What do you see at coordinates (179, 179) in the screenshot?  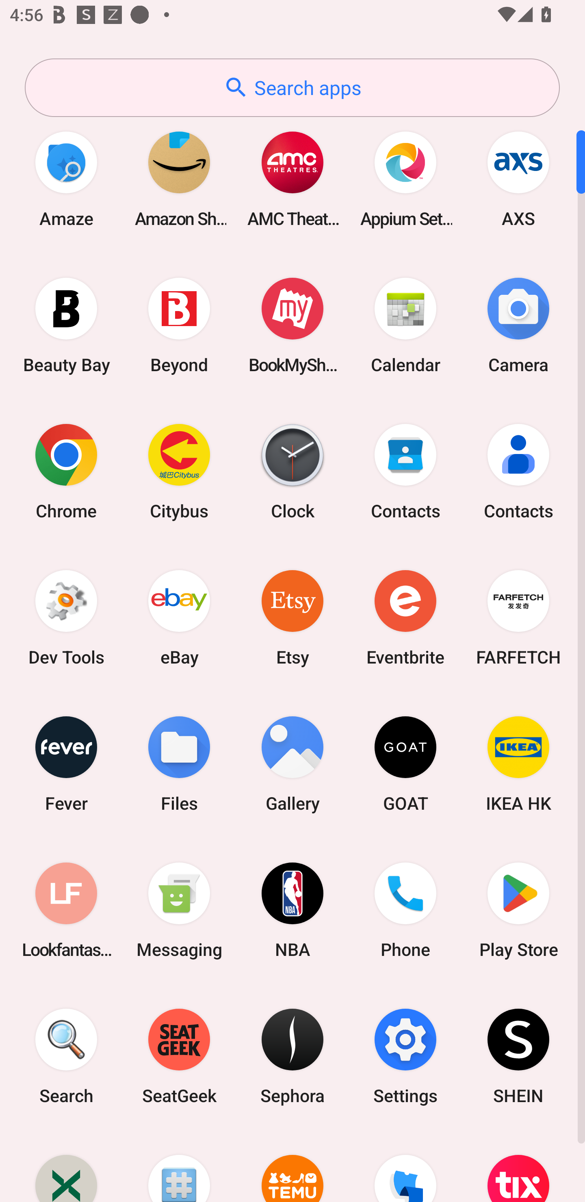 I see `Amazon Shopping` at bounding box center [179, 179].